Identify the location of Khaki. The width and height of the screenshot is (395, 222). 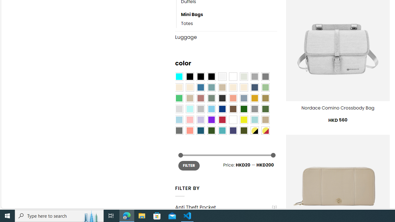
(265, 120).